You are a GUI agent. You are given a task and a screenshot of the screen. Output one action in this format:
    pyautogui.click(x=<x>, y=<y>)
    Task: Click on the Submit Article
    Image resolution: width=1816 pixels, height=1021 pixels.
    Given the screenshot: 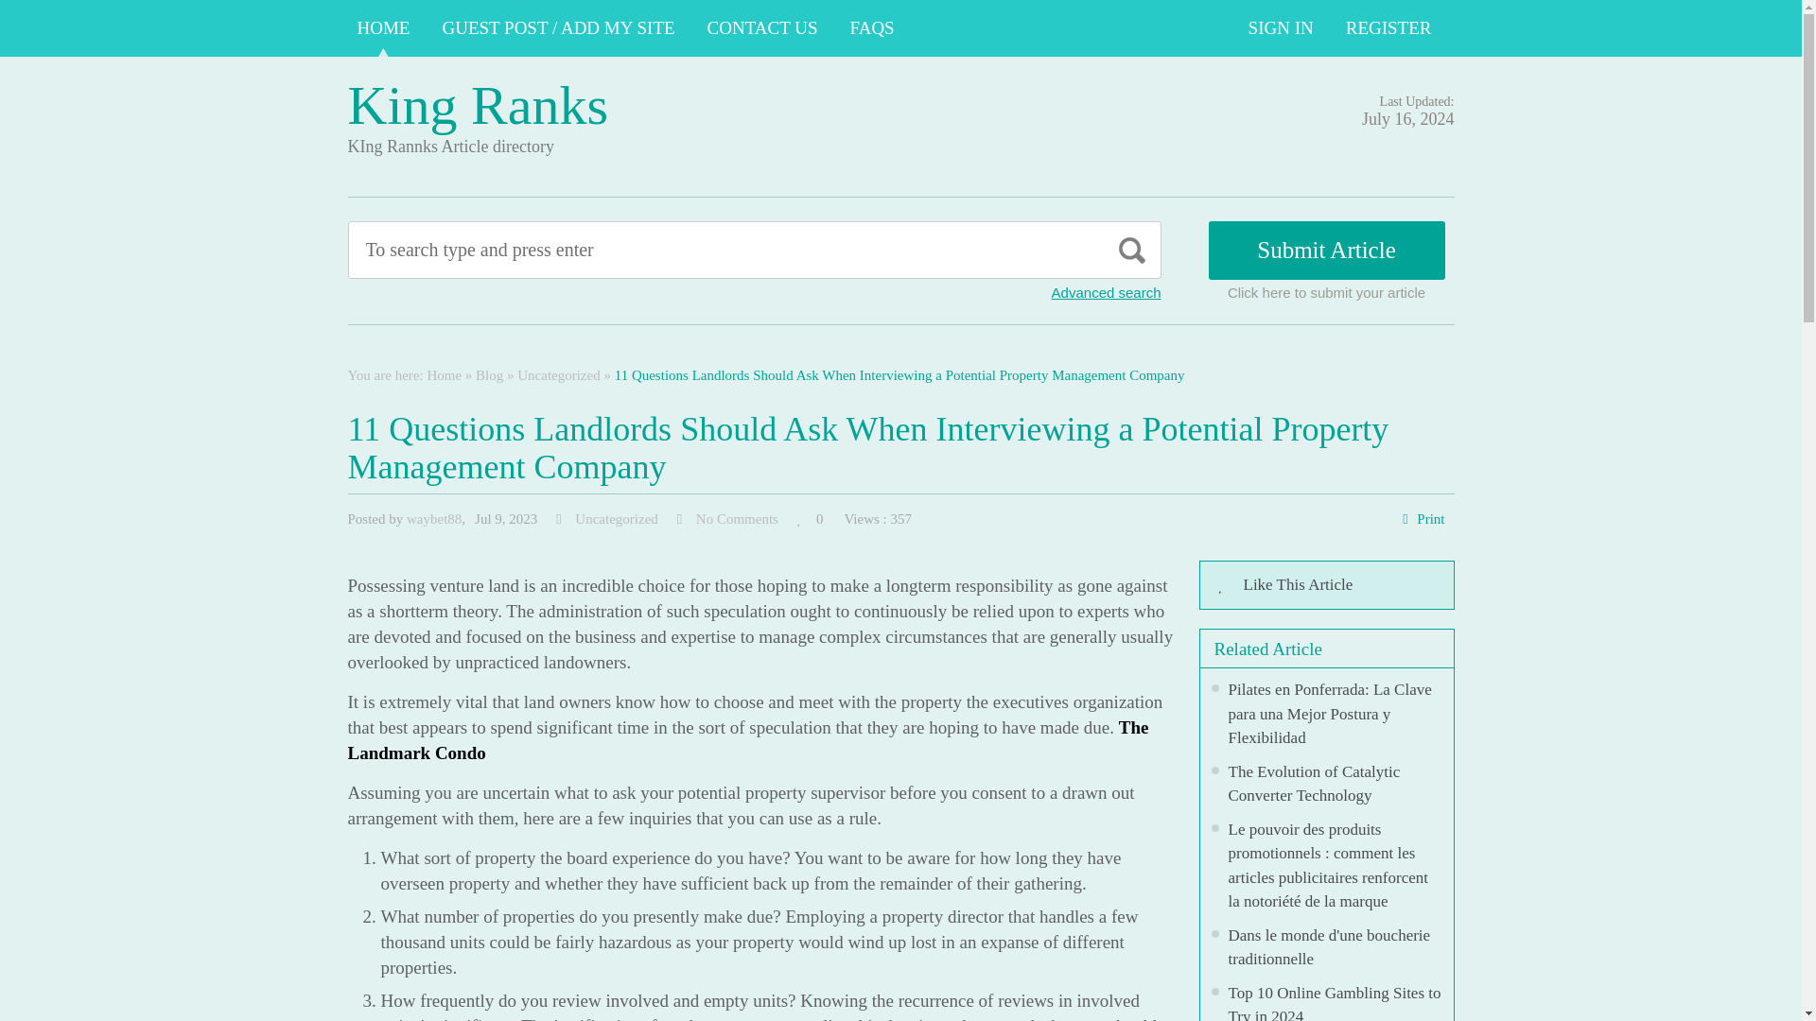 What is the action you would take?
    pyautogui.click(x=1327, y=250)
    